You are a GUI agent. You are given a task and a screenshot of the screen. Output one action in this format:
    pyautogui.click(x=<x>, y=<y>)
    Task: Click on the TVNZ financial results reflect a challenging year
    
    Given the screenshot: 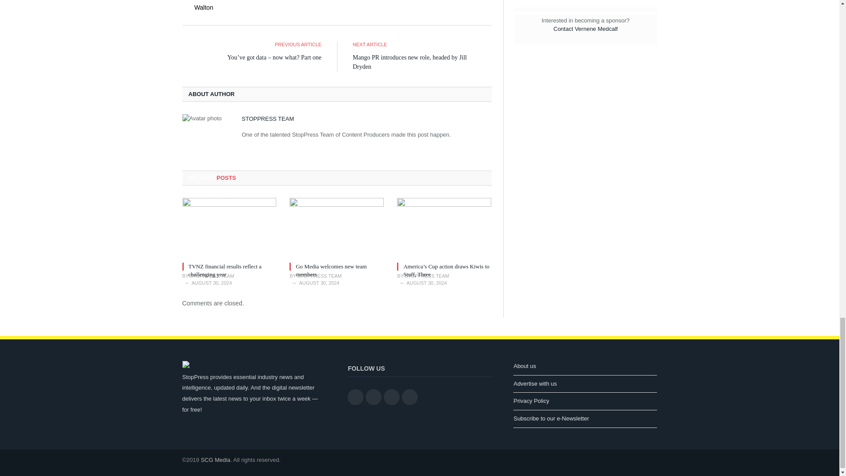 What is the action you would take?
    pyautogui.click(x=225, y=270)
    